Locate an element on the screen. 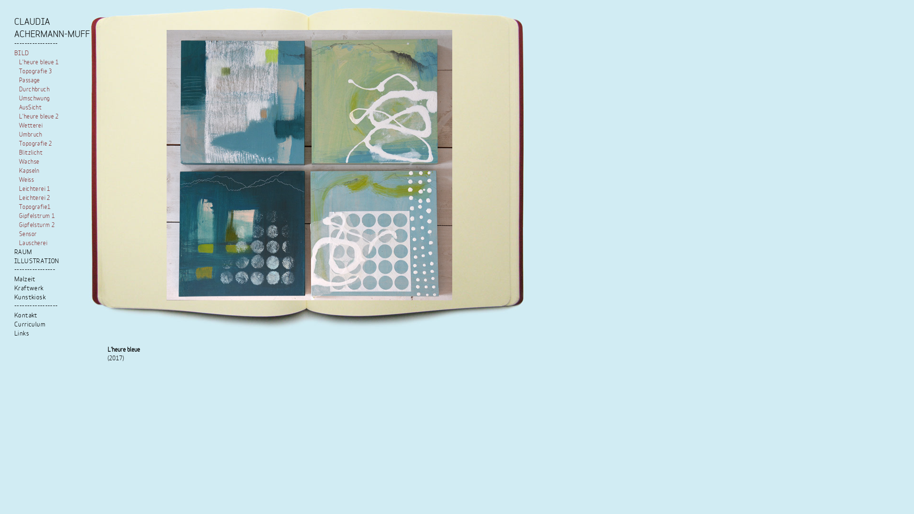  Topografie1 is located at coordinates (35, 207).